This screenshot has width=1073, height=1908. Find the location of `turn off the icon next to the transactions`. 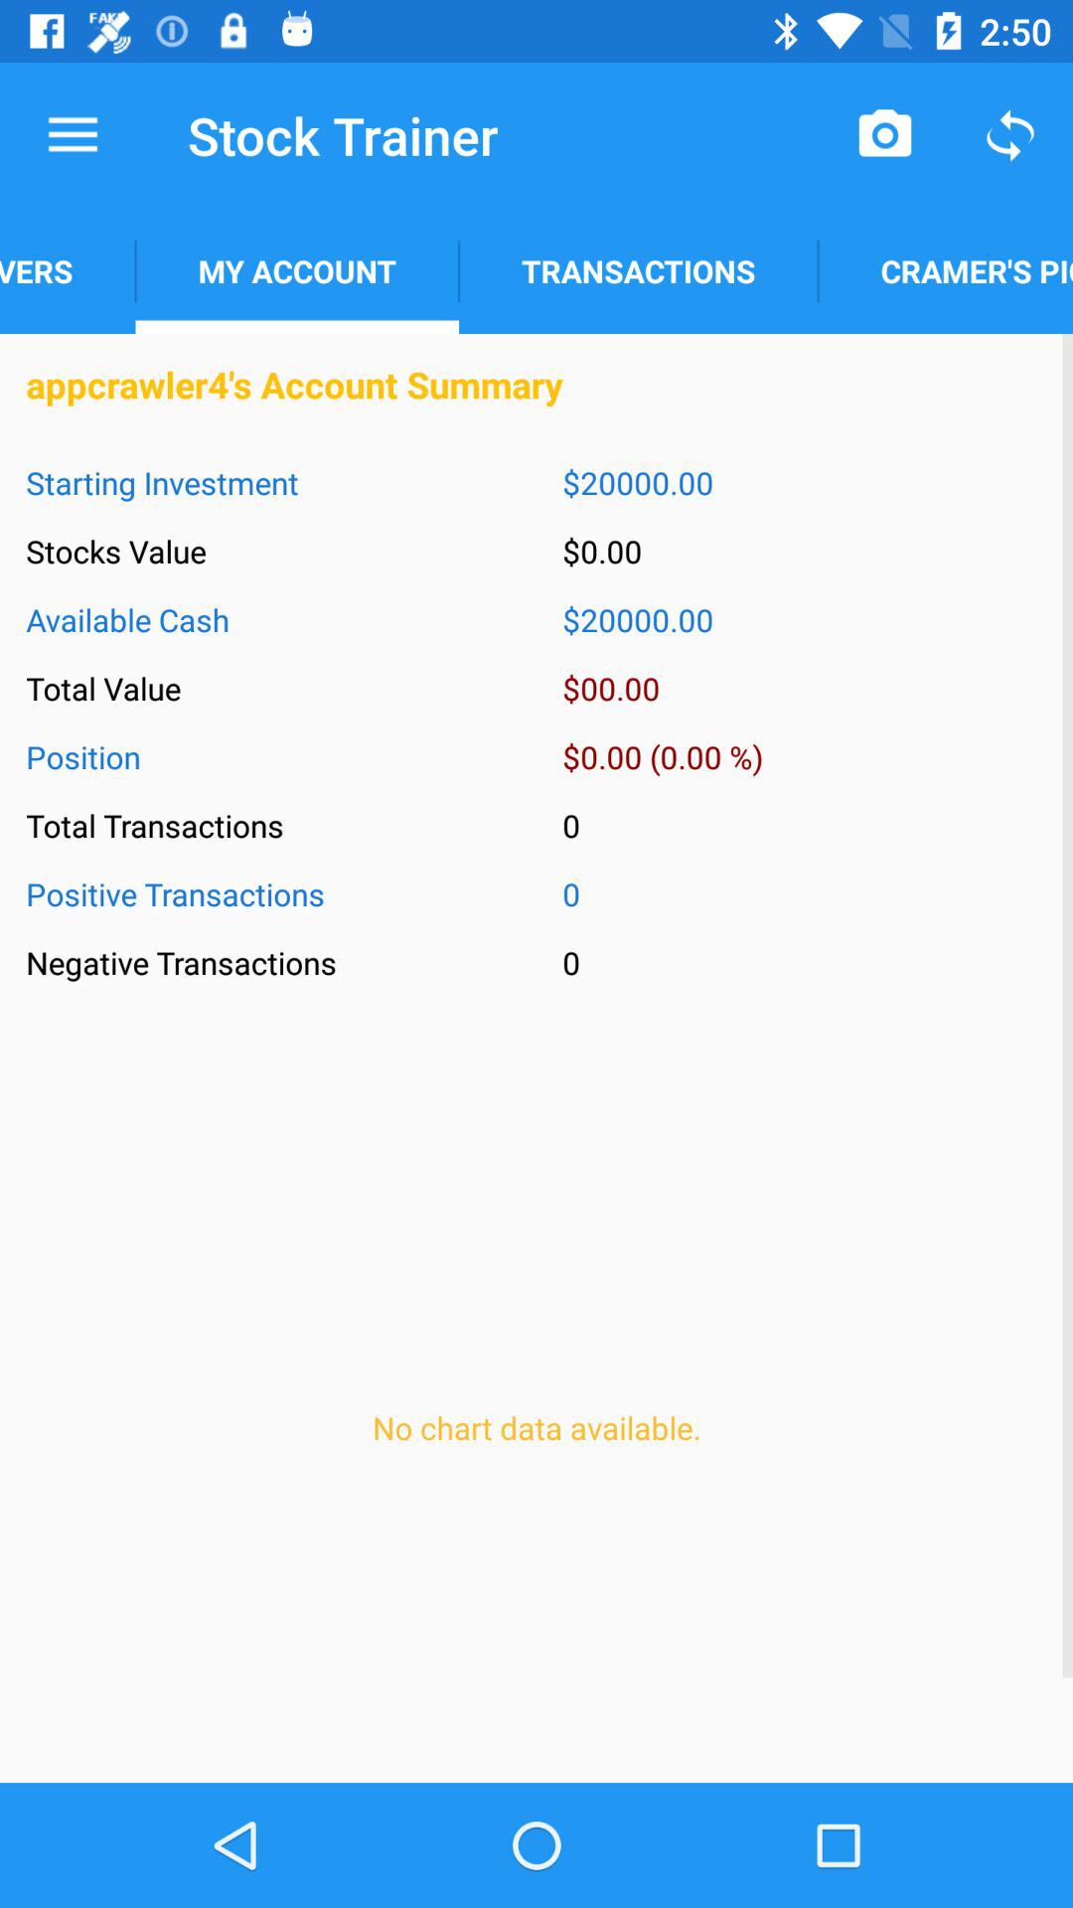

turn off the icon next to the transactions is located at coordinates (946, 270).